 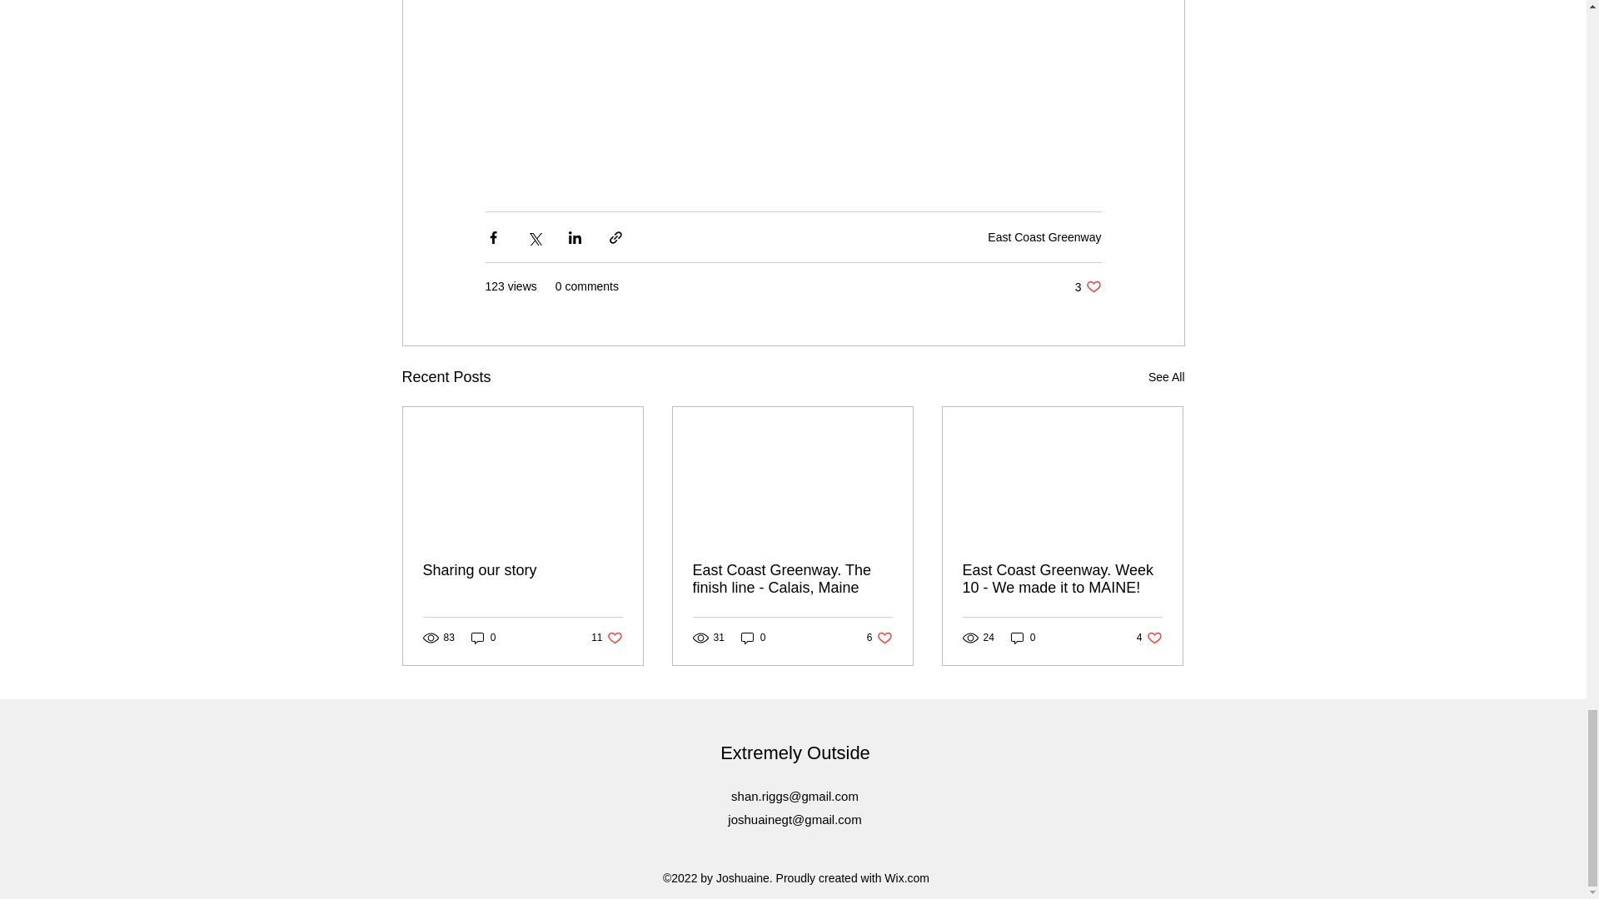 I want to click on 0, so click(x=1044, y=236).